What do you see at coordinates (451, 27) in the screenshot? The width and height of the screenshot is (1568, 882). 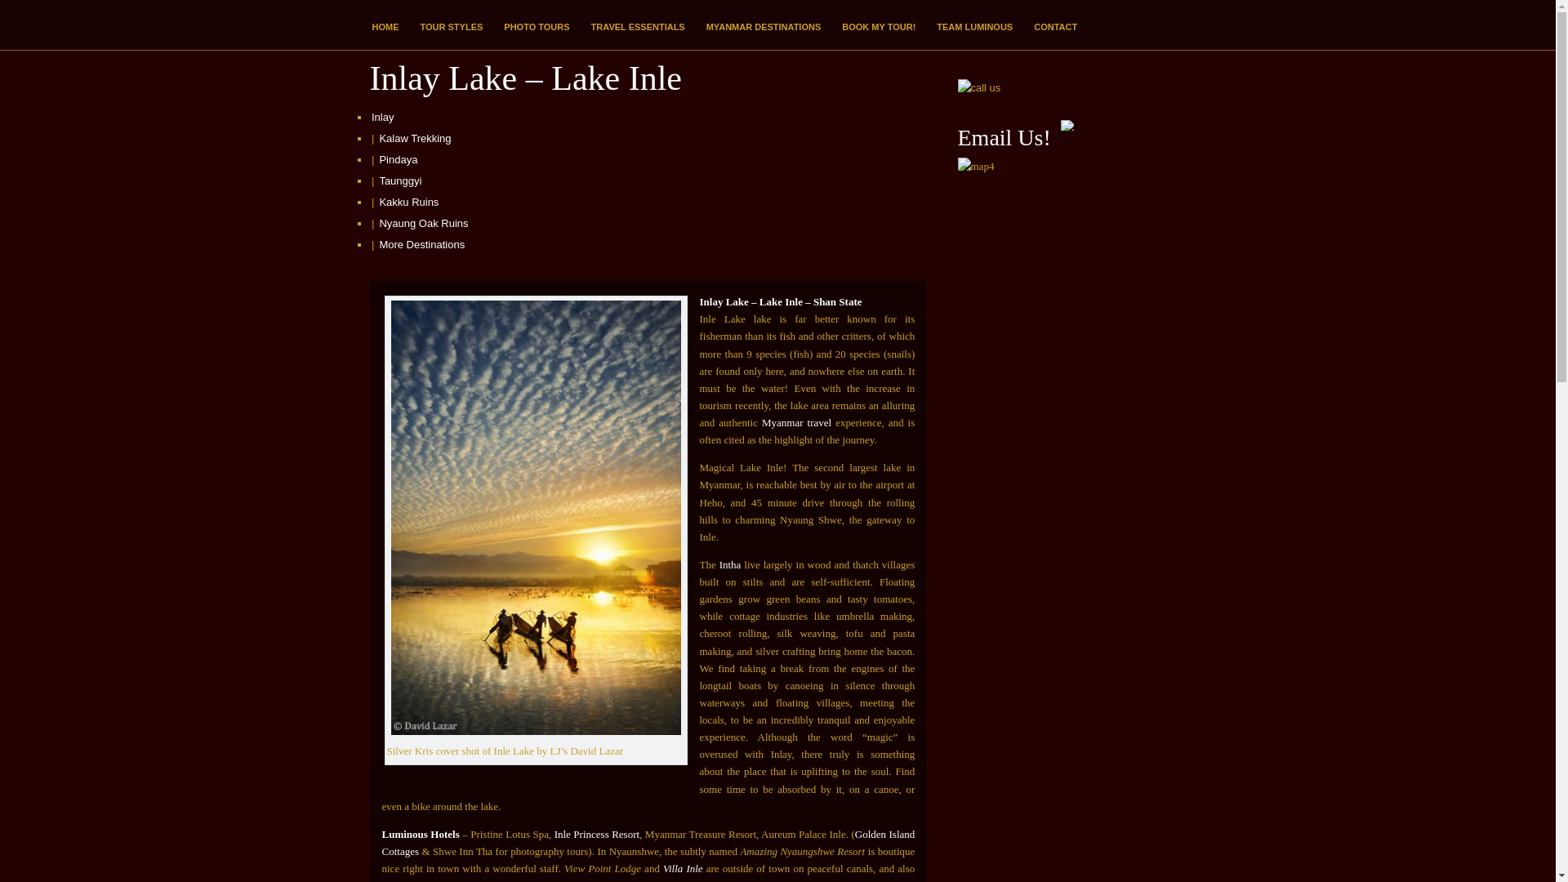 I see `TOUR STYLES` at bounding box center [451, 27].